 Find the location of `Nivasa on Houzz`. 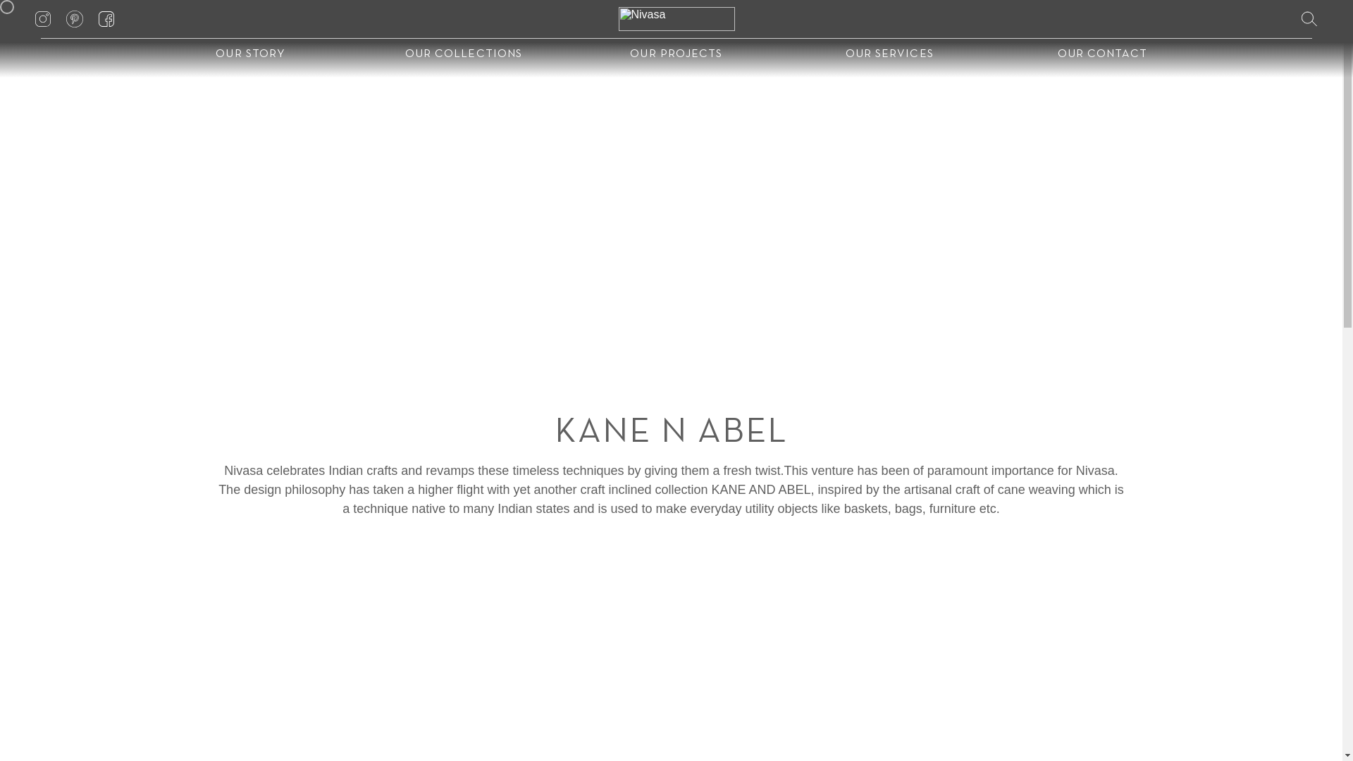

Nivasa on Houzz is located at coordinates (1133, 723).